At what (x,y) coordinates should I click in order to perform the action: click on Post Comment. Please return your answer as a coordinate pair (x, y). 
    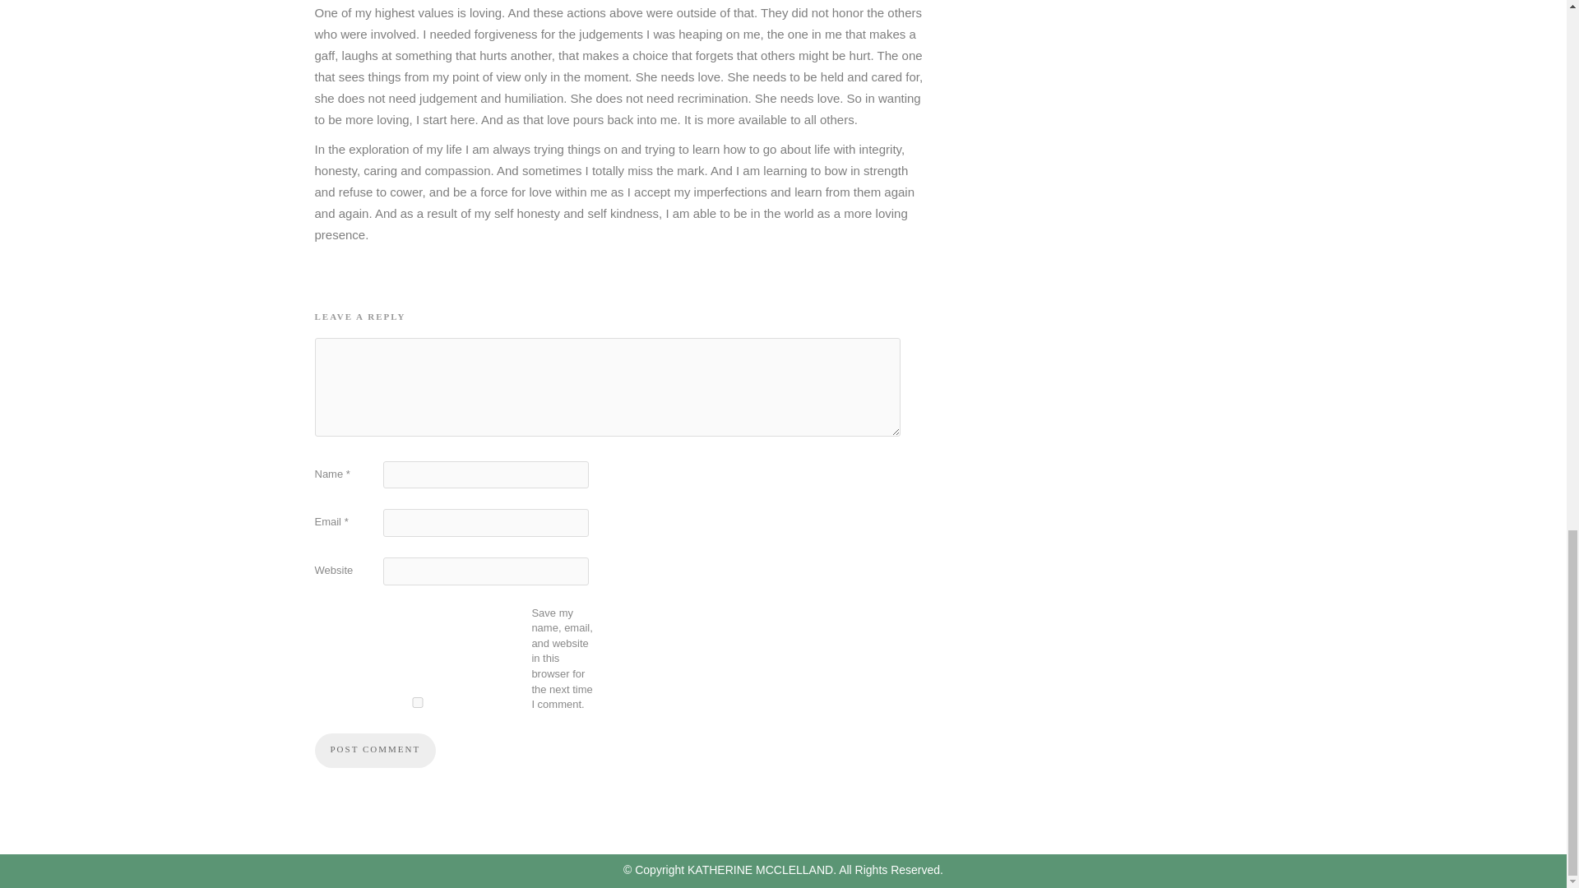
    Looking at the image, I should click on (375, 751).